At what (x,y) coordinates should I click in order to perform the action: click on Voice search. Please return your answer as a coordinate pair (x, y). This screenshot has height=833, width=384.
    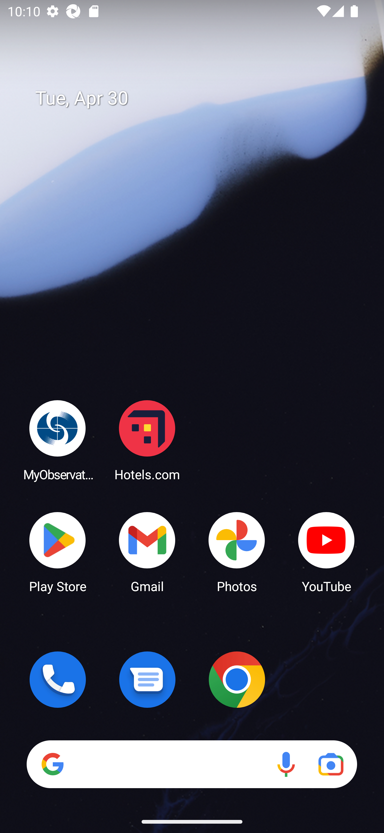
    Looking at the image, I should click on (286, 764).